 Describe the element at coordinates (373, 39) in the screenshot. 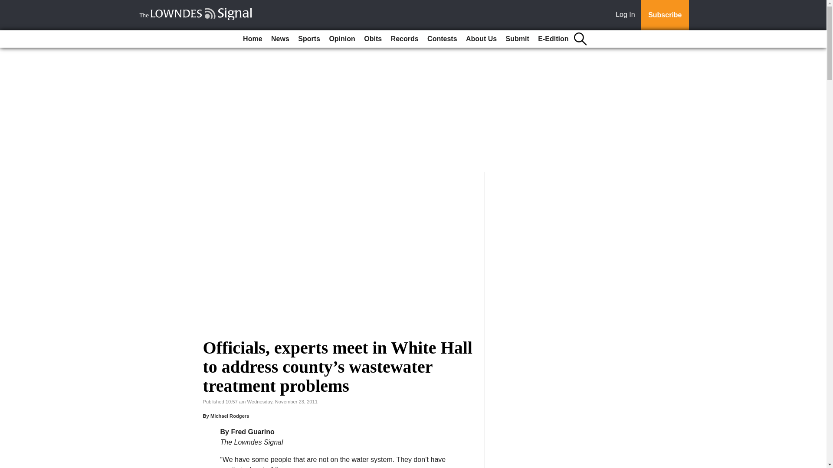

I see `Obits` at that location.